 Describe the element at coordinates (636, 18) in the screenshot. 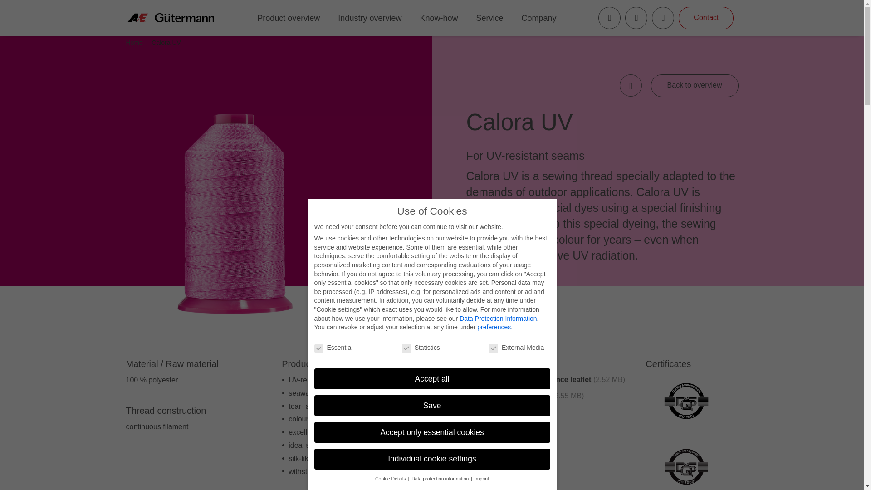

I see `Wishlist` at that location.